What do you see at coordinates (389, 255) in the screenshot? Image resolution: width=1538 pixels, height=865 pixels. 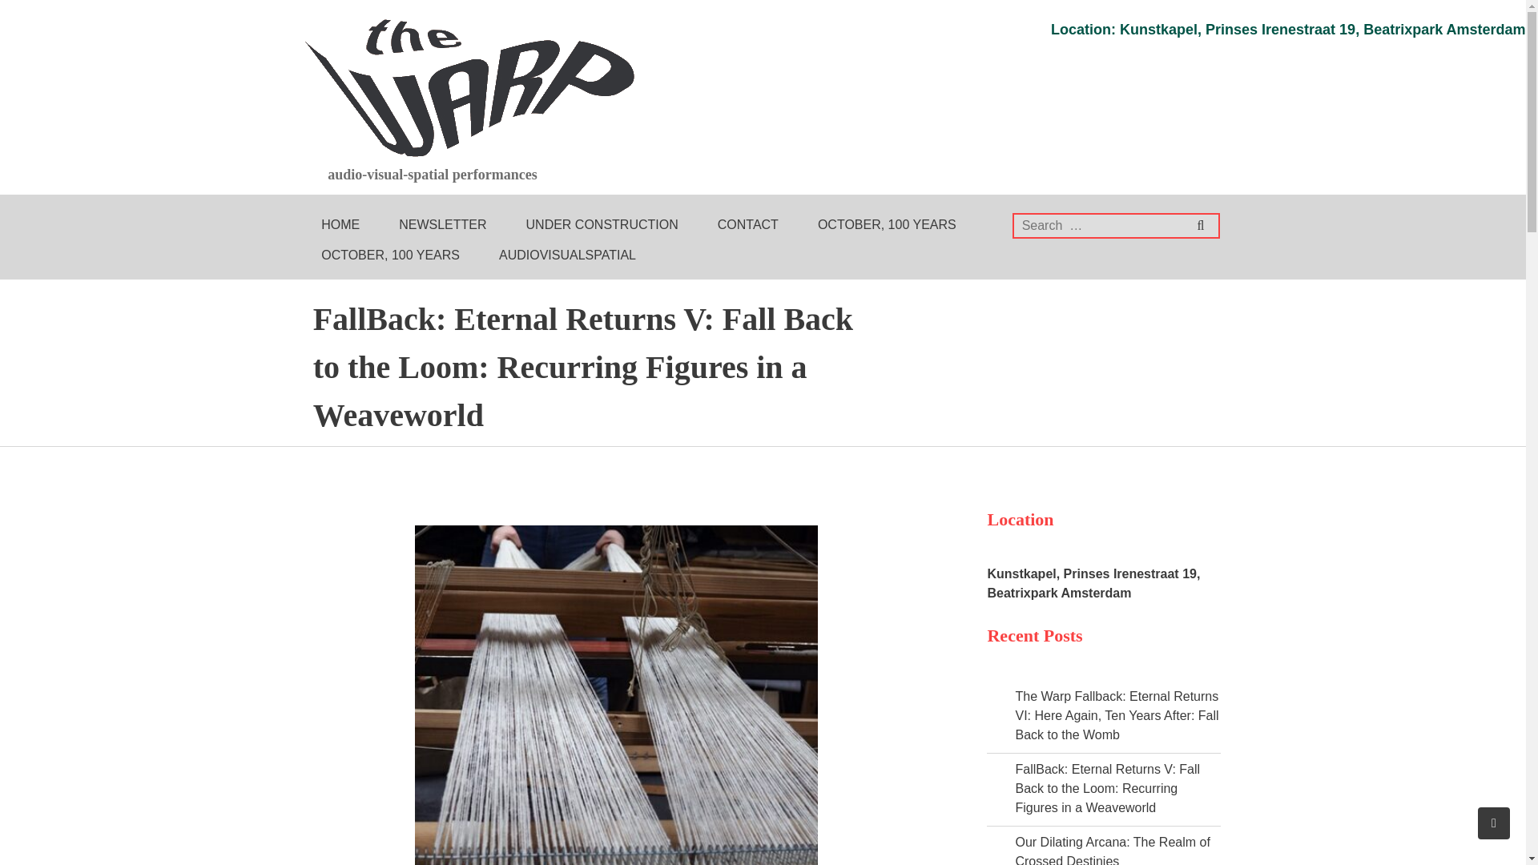 I see `OCTOBER, 100 YEARS` at bounding box center [389, 255].